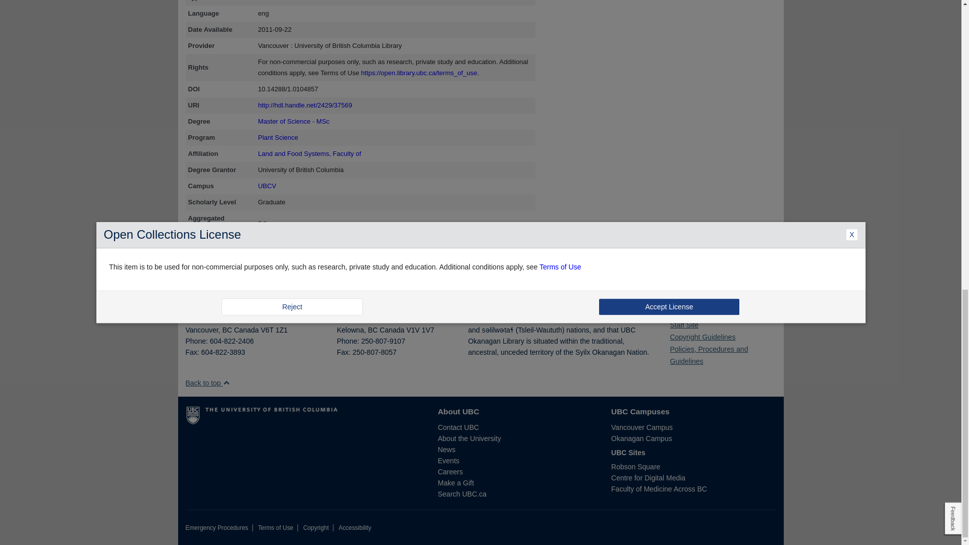  I want to click on Youtube icon, so click(693, 310).